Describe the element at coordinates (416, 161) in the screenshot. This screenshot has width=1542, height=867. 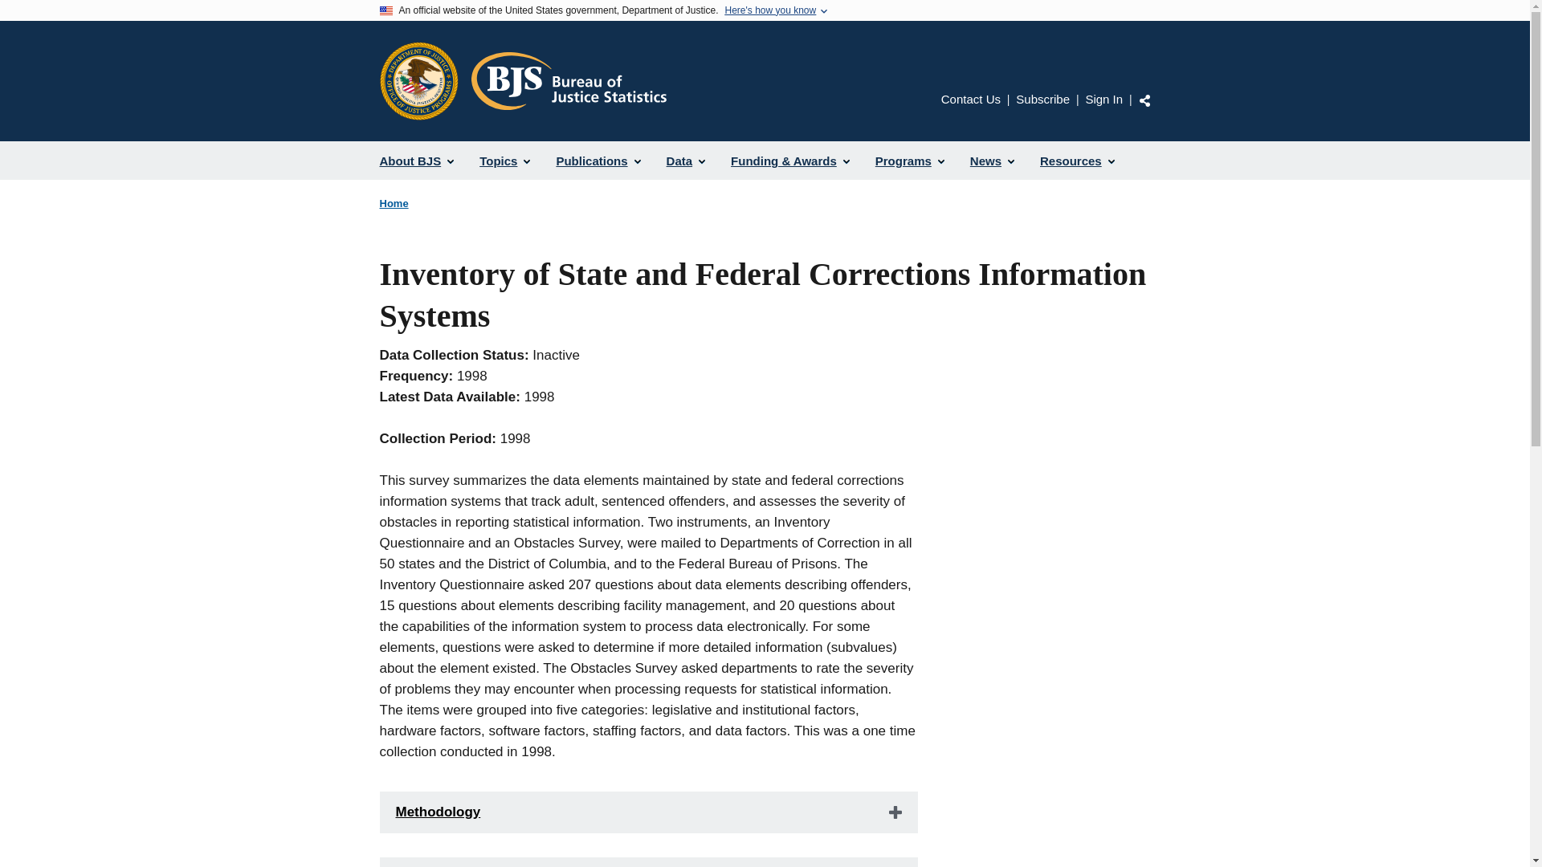
I see `About BJS` at that location.